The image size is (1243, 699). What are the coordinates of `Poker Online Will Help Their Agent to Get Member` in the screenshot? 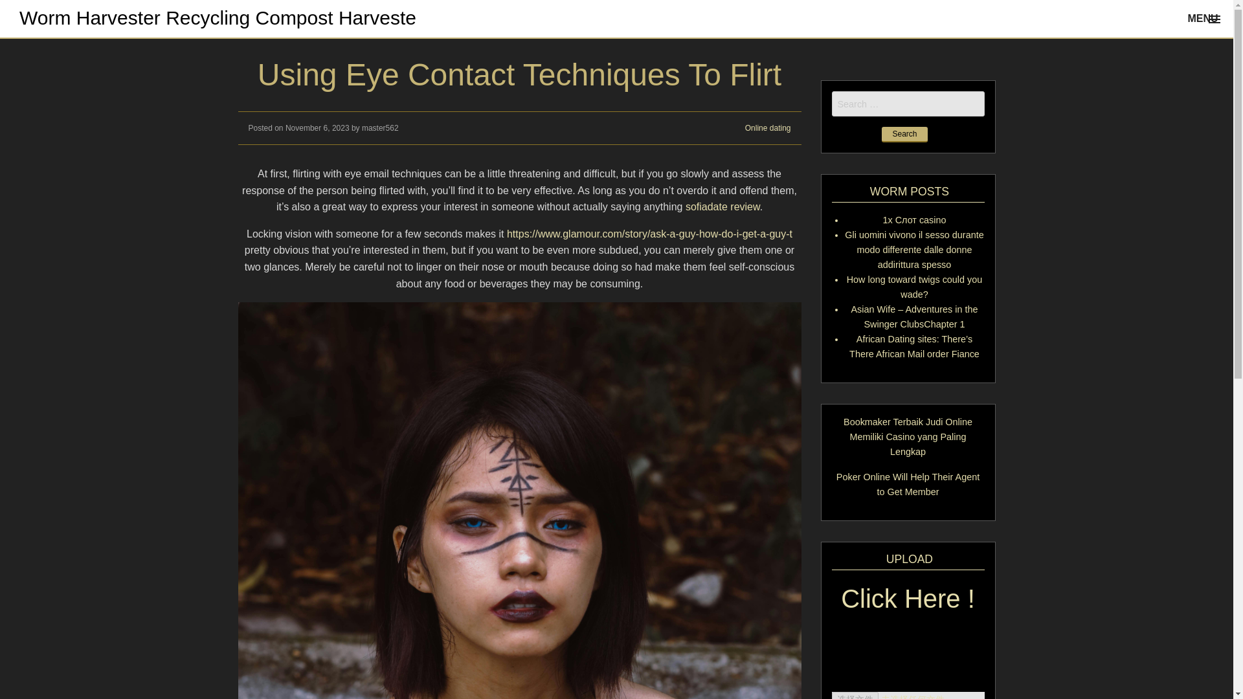 It's located at (908, 484).